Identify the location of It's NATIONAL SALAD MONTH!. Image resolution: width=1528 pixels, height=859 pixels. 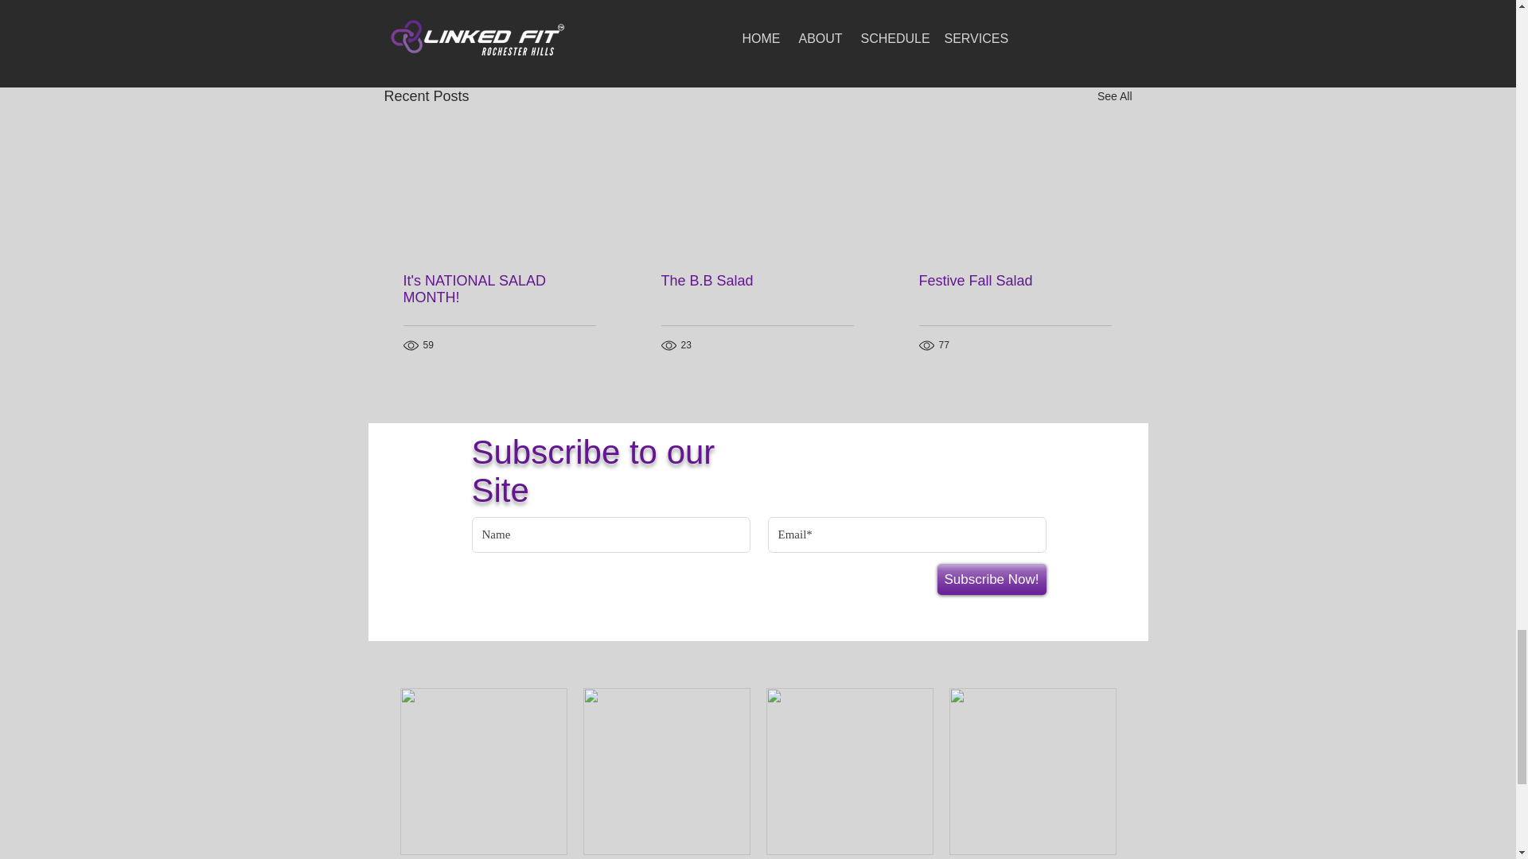
(499, 290).